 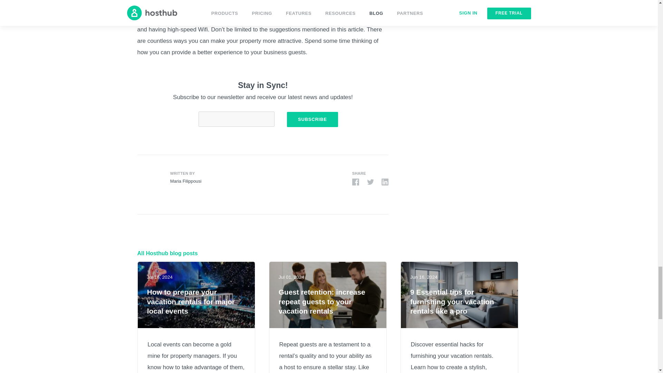 What do you see at coordinates (356, 182) in the screenshot?
I see `Facebook` at bounding box center [356, 182].